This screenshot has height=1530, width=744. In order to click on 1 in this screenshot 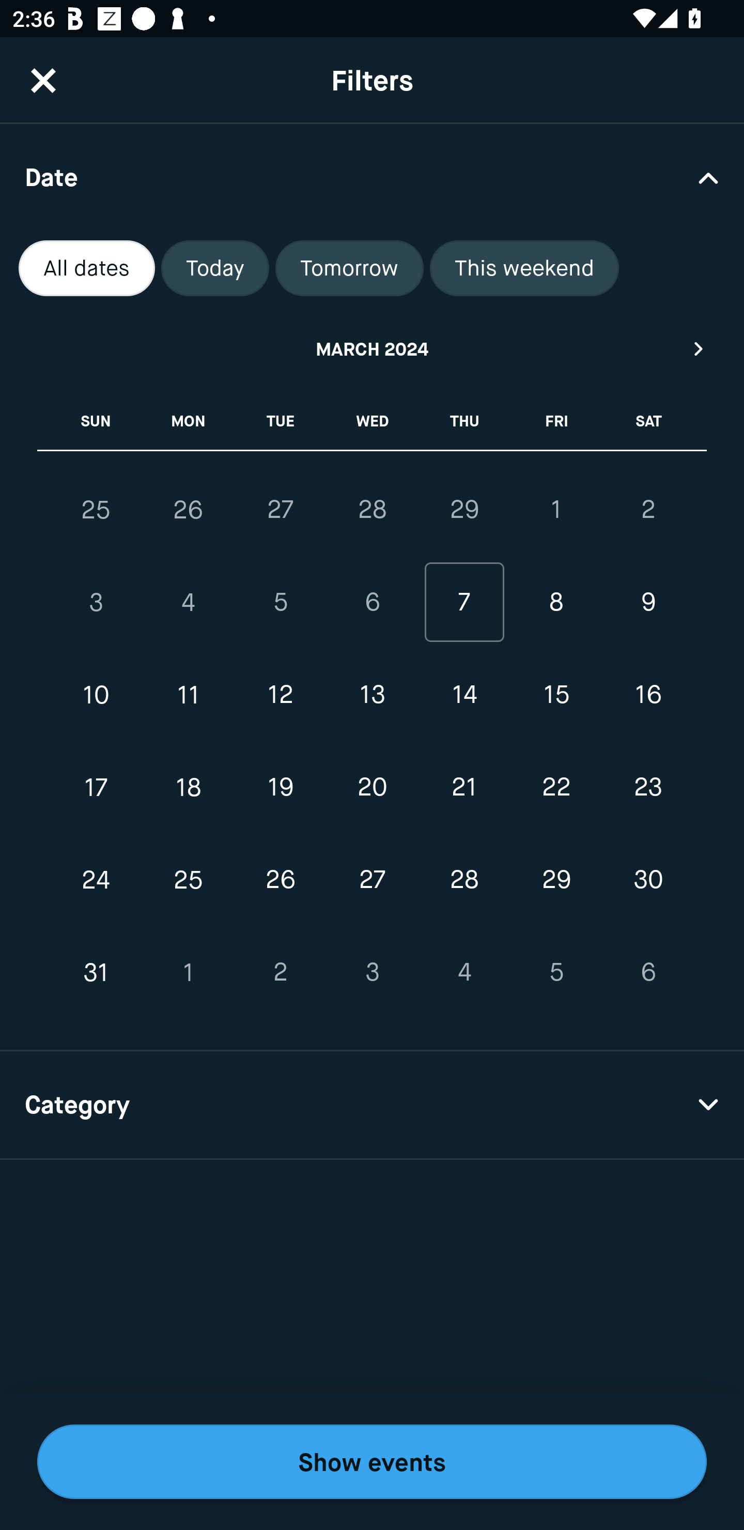, I will do `click(556, 509)`.